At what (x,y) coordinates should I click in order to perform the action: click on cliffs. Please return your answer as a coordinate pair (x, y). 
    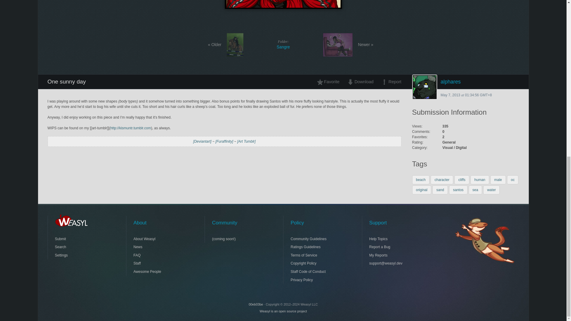
    Looking at the image, I should click on (462, 180).